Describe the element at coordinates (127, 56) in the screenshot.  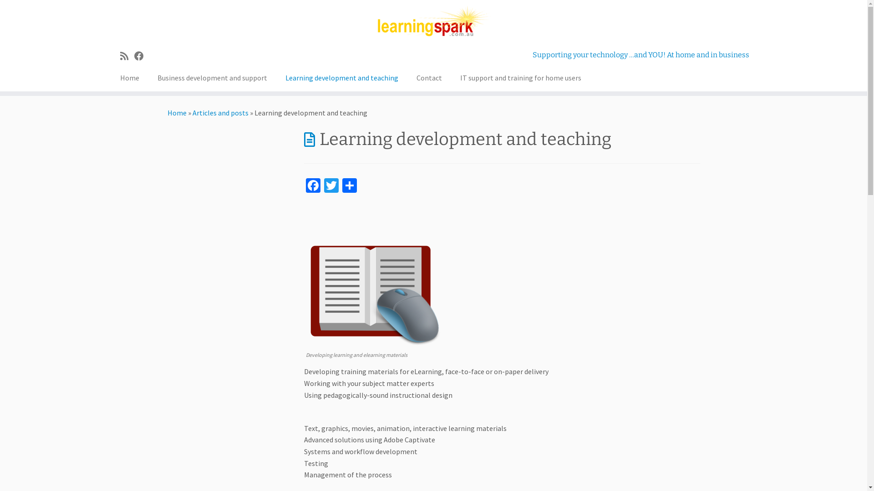
I see `Subscribe to my rss feed` at that location.